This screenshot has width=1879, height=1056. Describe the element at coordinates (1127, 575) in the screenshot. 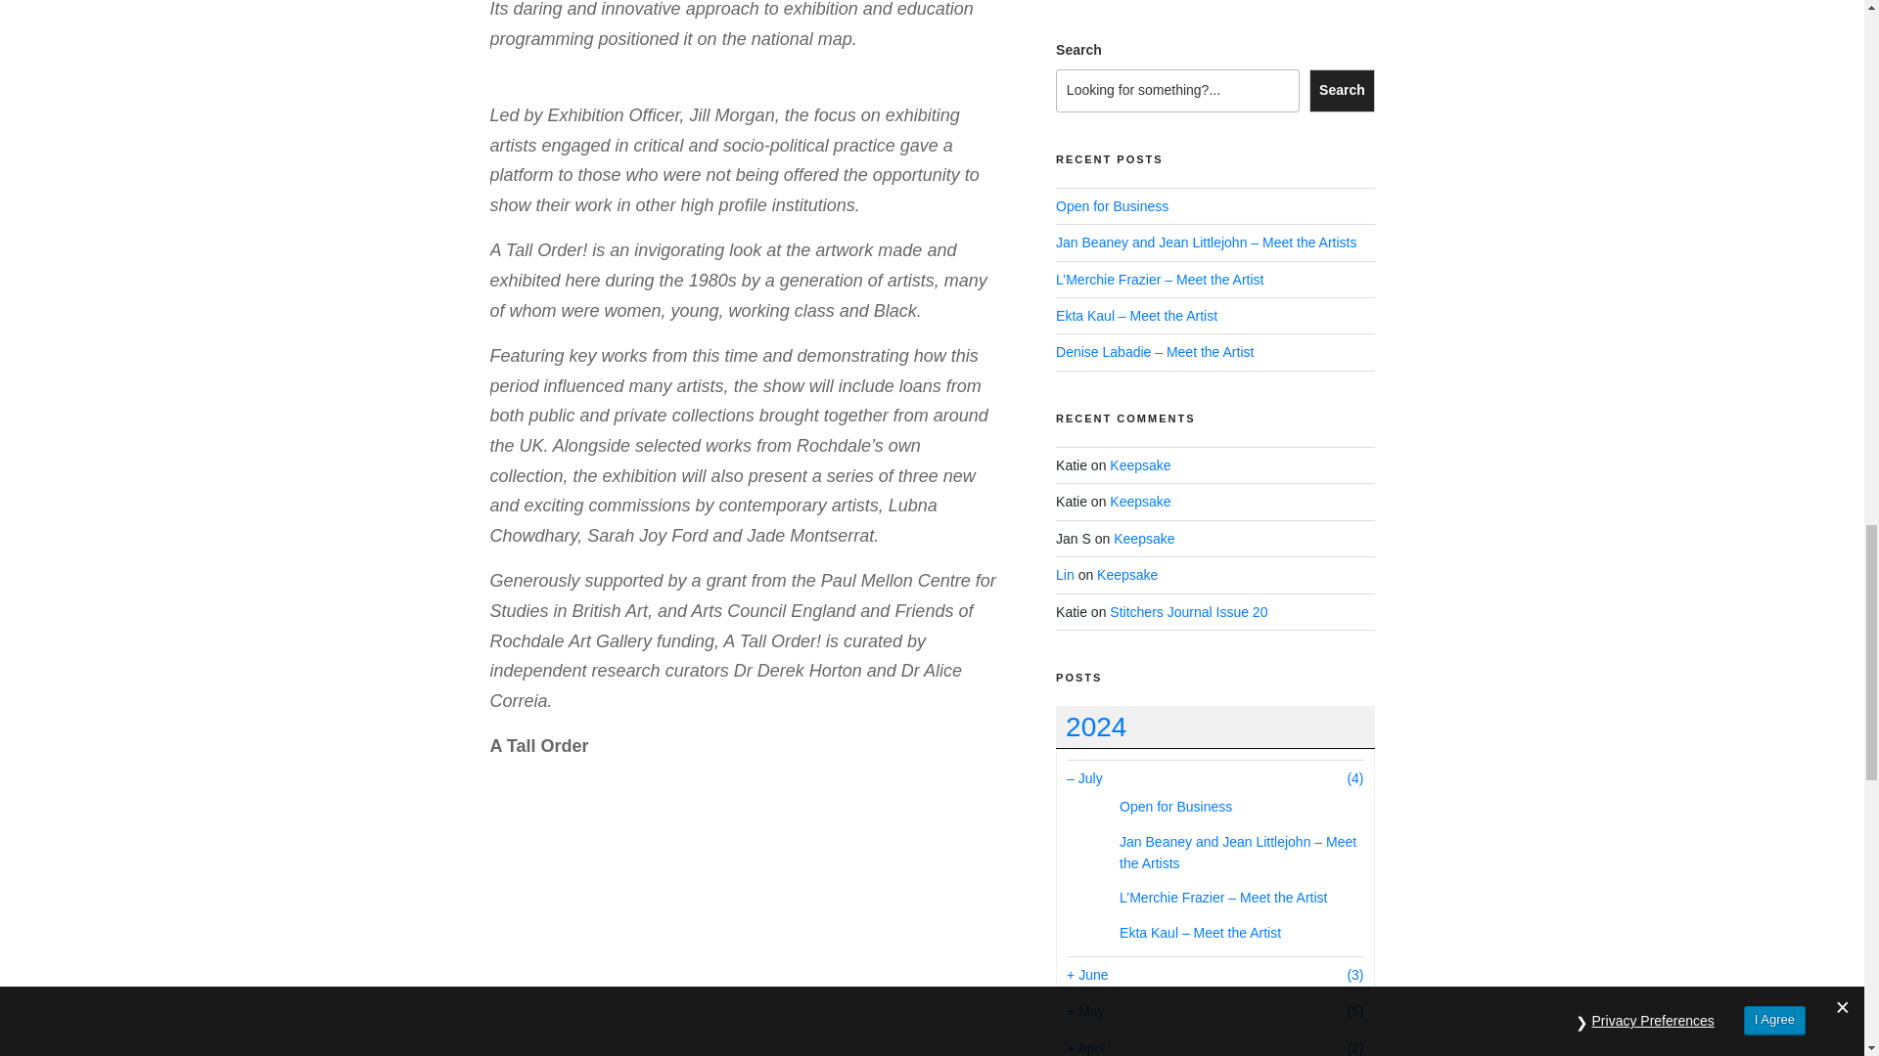

I see `Keepsake` at that location.